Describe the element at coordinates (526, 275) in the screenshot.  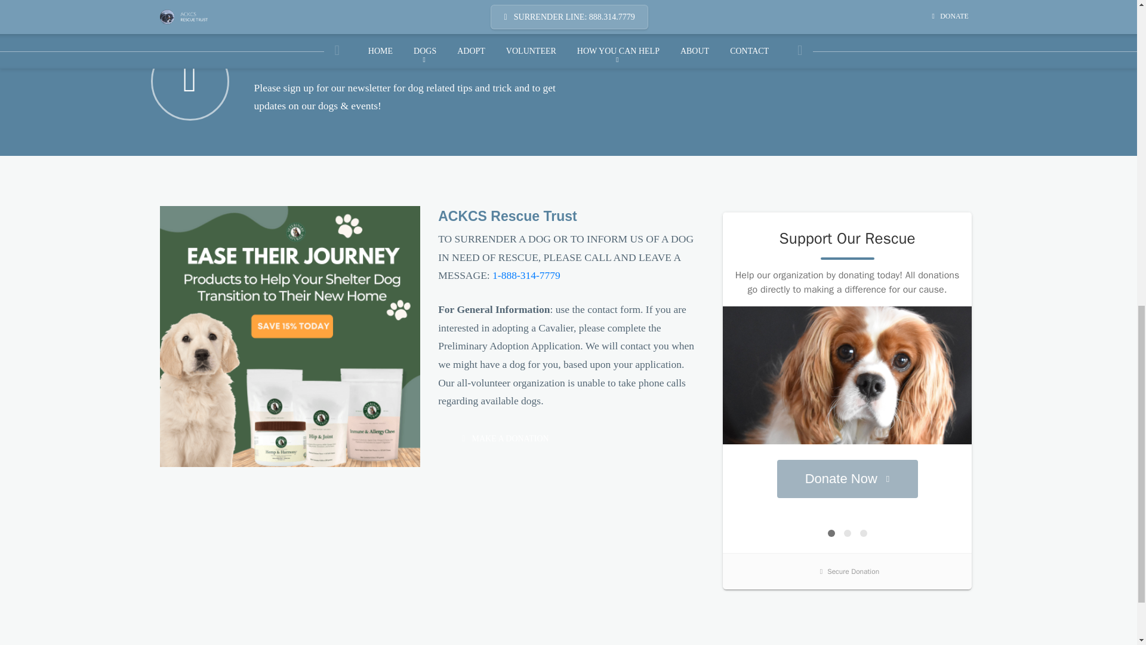
I see `1-888-314-7779` at that location.